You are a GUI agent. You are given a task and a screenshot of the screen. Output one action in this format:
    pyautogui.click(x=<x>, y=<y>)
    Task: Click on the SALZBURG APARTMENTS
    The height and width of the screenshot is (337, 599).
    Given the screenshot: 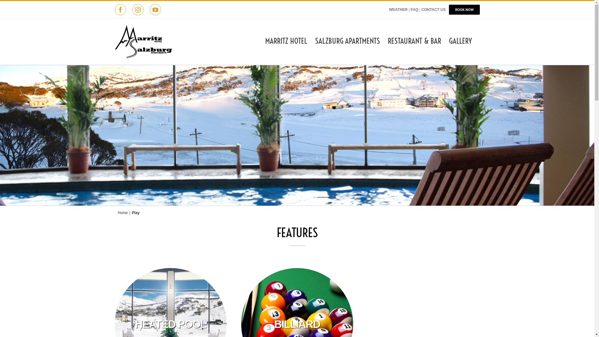 What is the action you would take?
    pyautogui.click(x=348, y=41)
    